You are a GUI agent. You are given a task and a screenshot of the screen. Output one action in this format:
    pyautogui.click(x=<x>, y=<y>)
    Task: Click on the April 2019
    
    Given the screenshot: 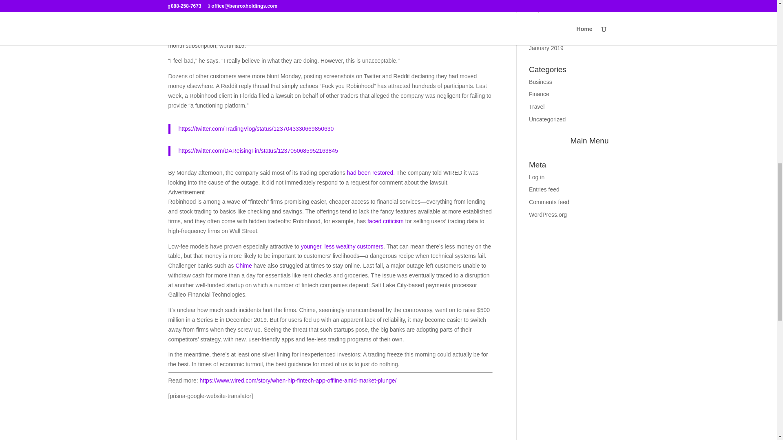 What is the action you would take?
    pyautogui.click(x=542, y=22)
    